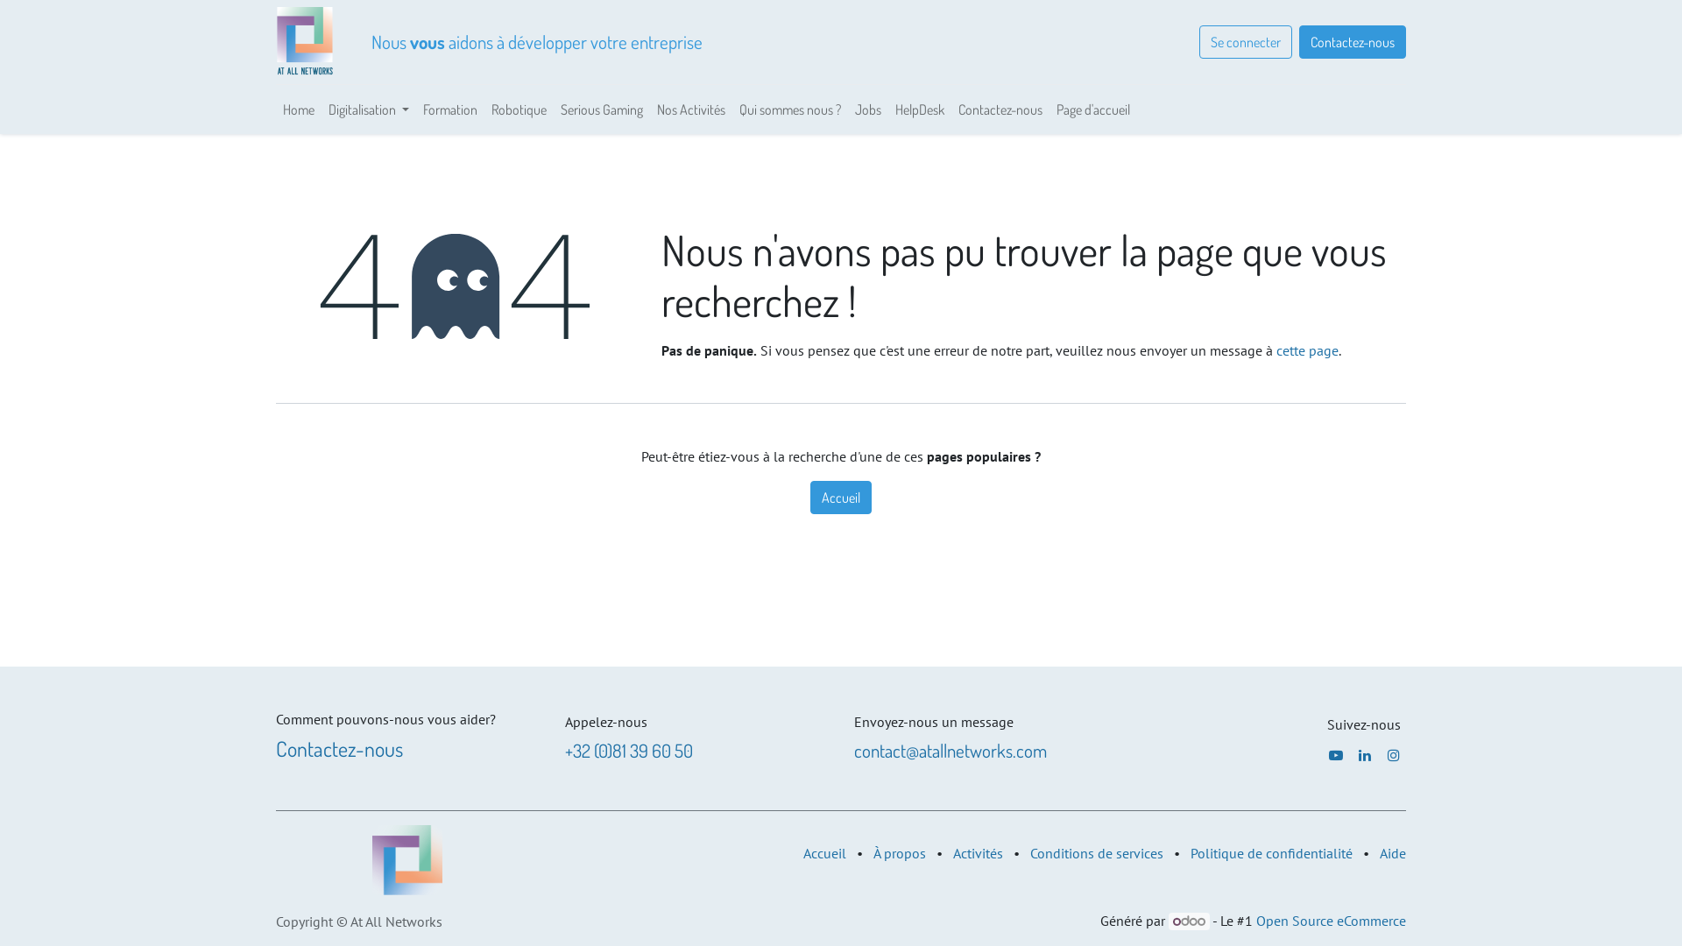  I want to click on cette page, so click(1307, 350).